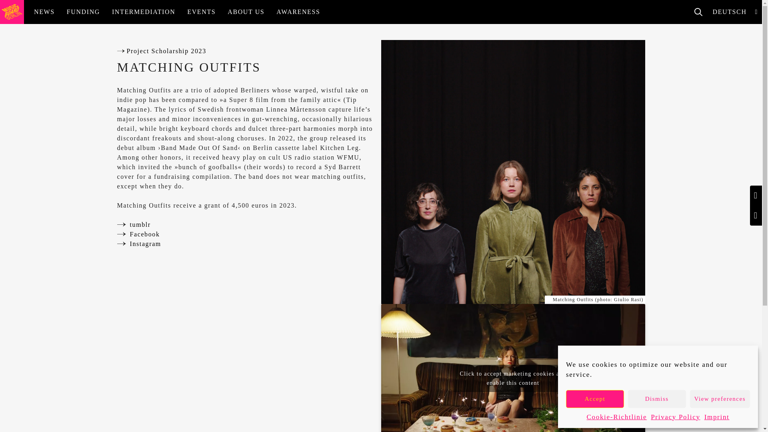 This screenshot has height=432, width=768. I want to click on FUNDING, so click(83, 12).